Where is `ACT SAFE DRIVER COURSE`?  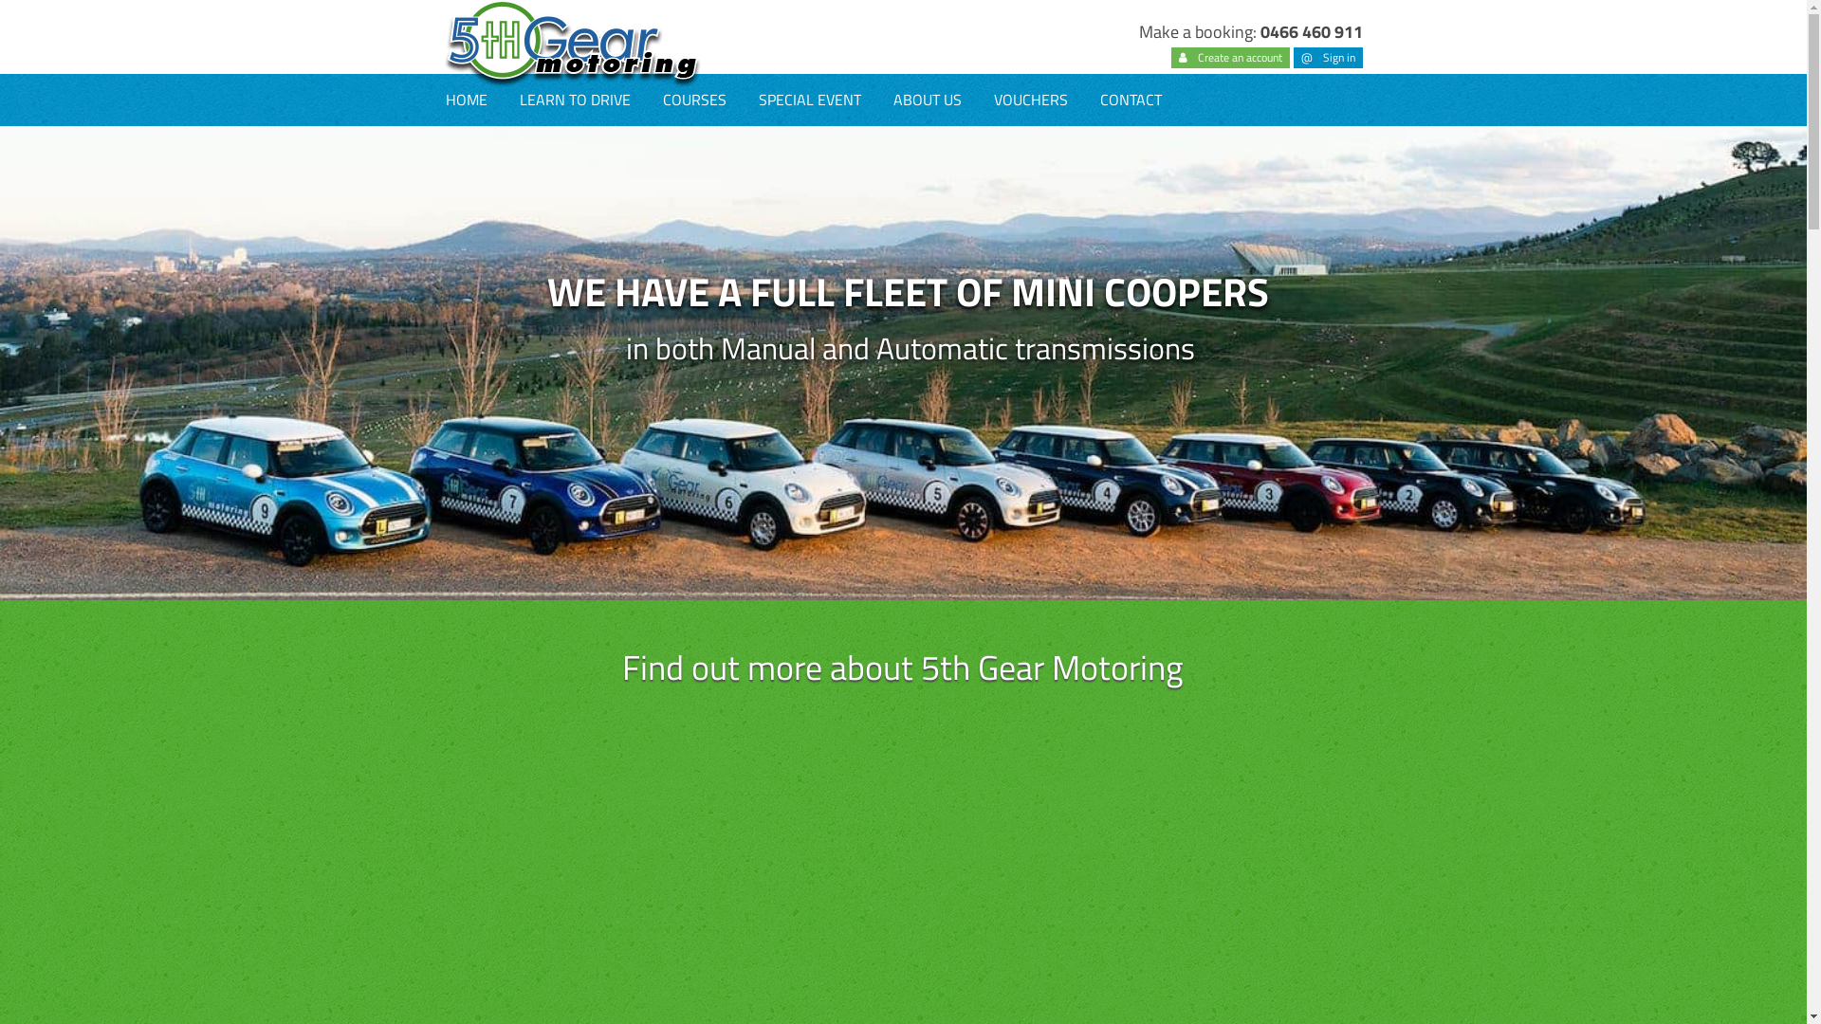 ACT SAFE DRIVER COURSE is located at coordinates (694, 413).